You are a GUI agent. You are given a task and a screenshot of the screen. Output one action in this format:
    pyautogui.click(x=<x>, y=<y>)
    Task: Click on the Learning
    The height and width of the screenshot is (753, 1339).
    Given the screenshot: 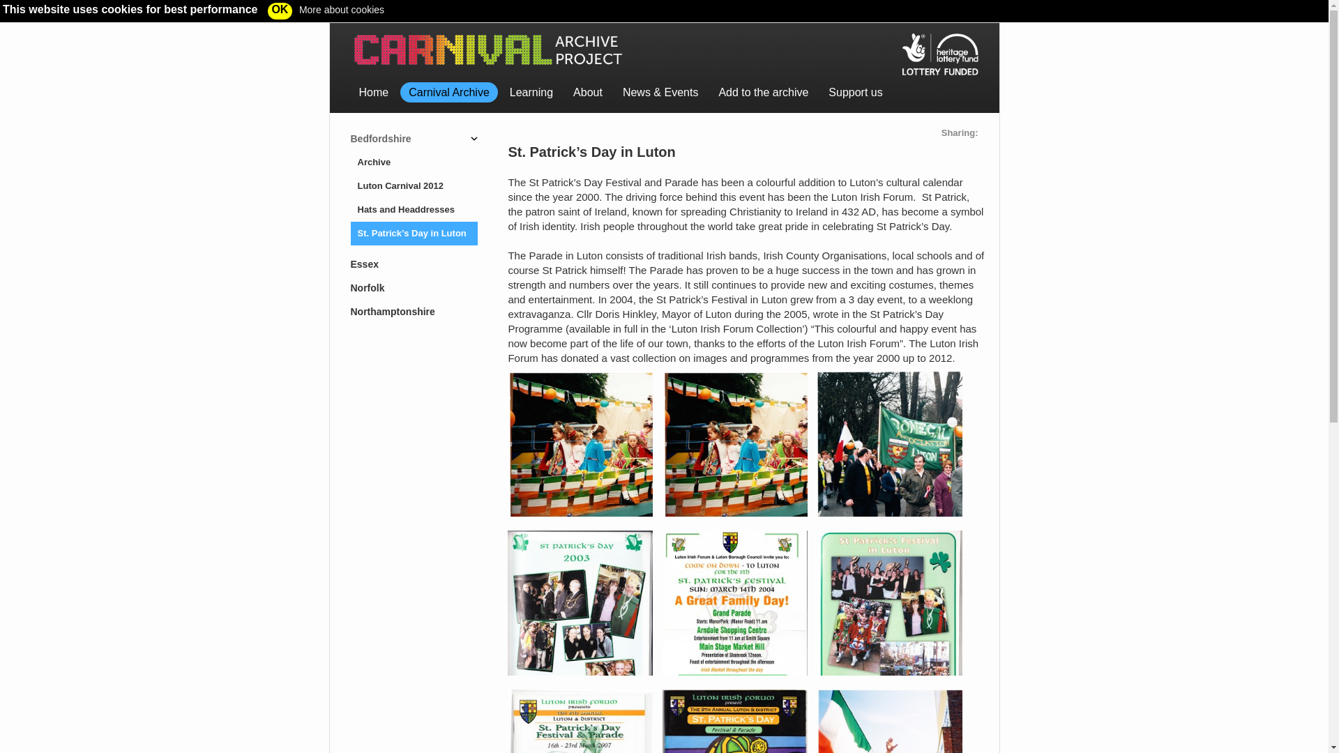 What is the action you would take?
    pyautogui.click(x=531, y=92)
    